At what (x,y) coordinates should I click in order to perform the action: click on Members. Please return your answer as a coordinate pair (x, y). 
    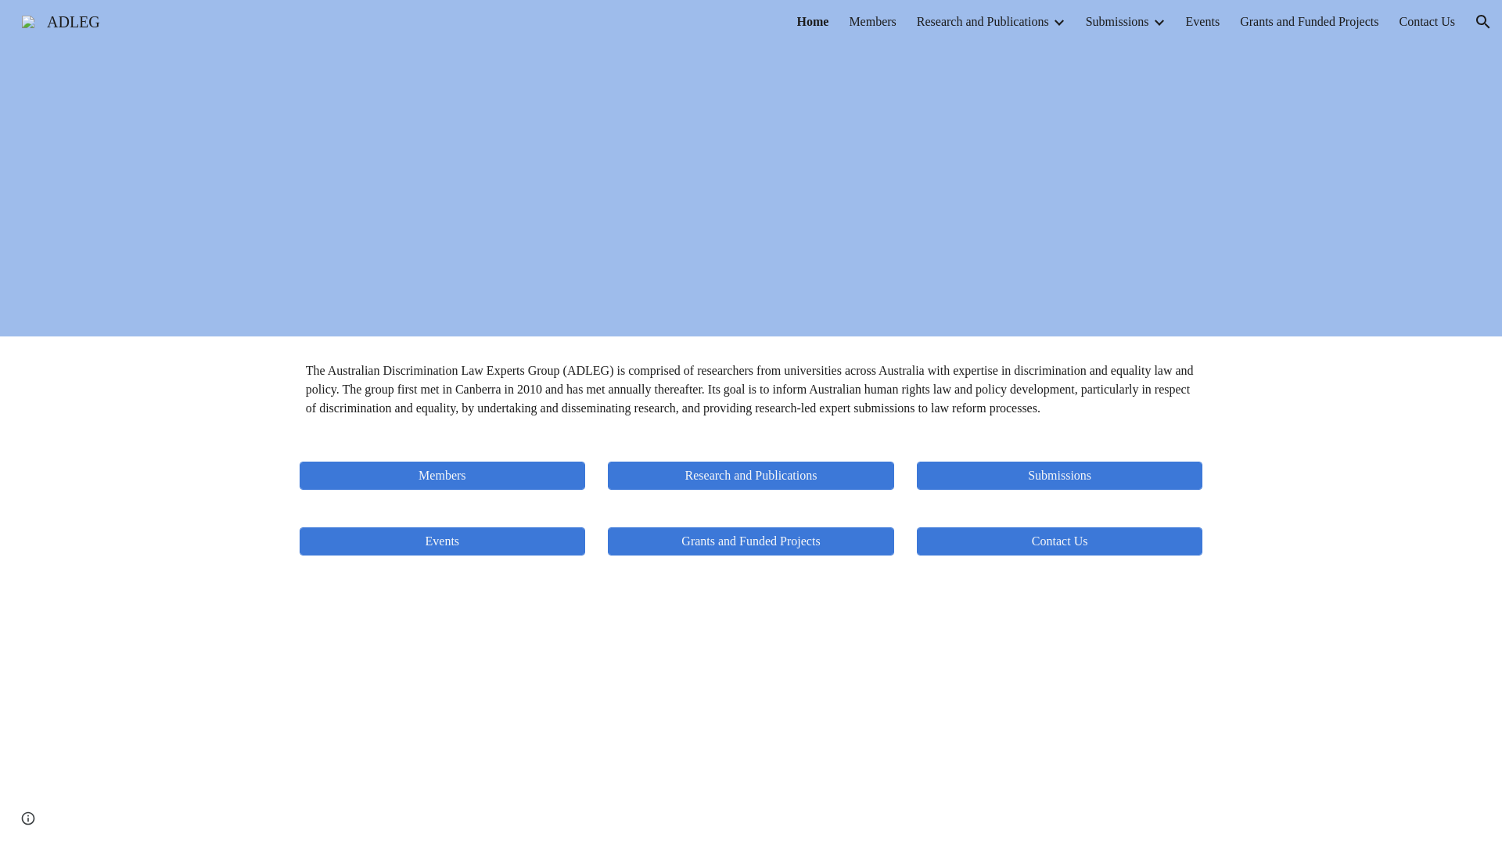
    Looking at the image, I should click on (443, 476).